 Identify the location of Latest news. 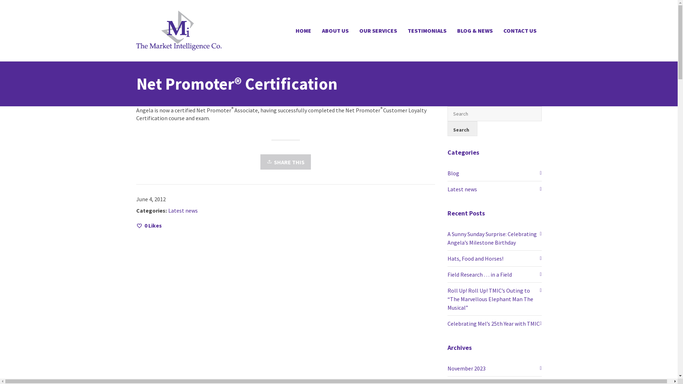
(494, 189).